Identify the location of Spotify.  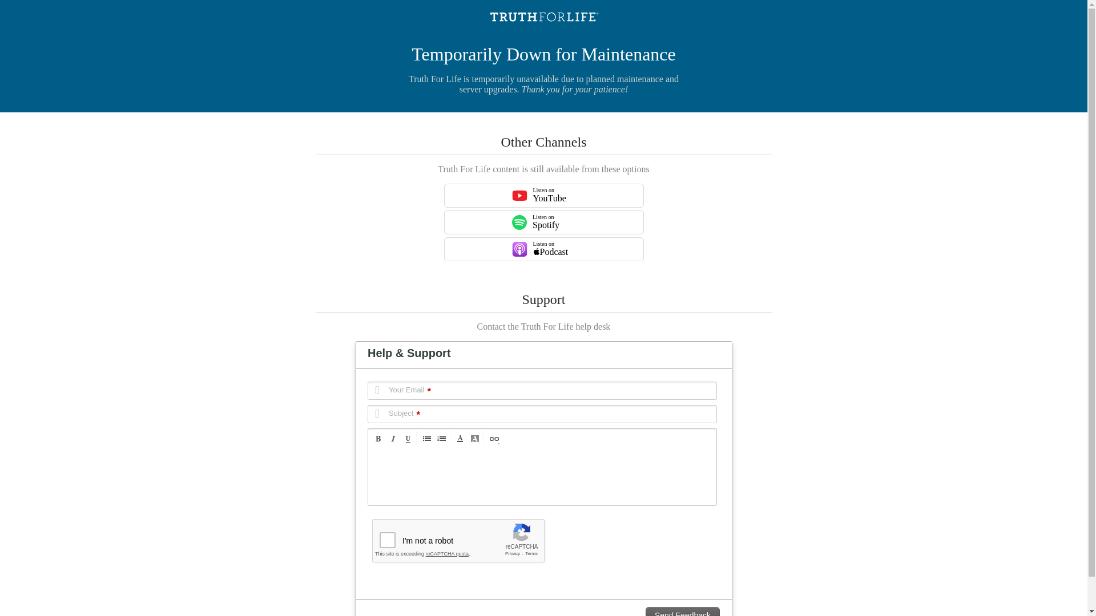
(543, 222).